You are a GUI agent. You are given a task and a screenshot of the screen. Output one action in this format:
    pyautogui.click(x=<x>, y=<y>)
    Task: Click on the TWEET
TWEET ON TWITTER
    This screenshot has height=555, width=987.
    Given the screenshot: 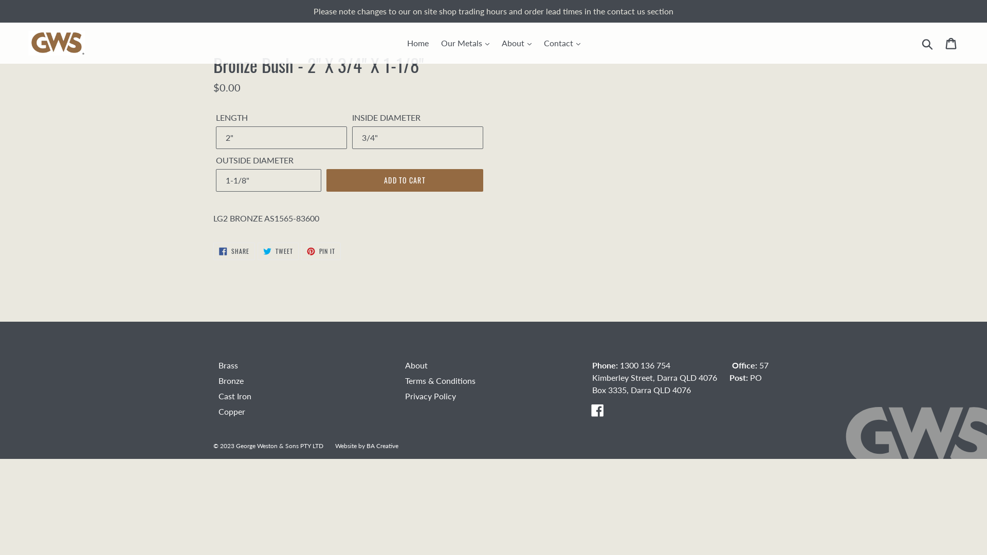 What is the action you would take?
    pyautogui.click(x=278, y=251)
    